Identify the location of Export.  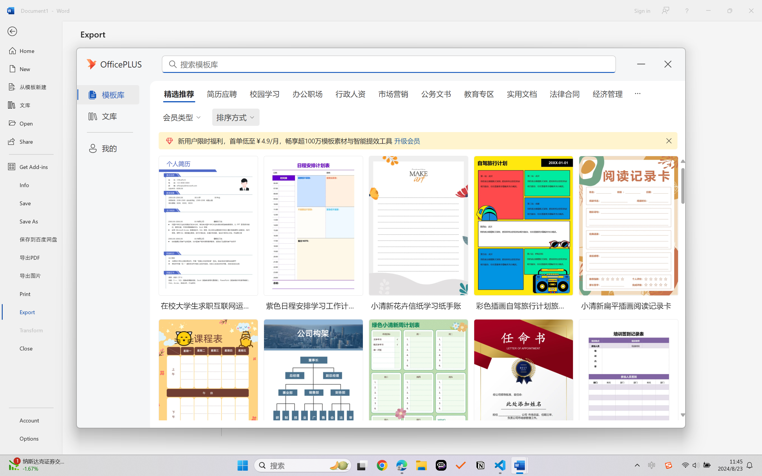
(31, 312).